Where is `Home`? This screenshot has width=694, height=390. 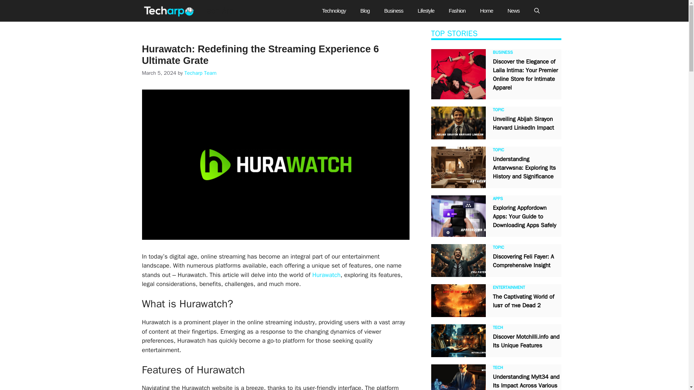 Home is located at coordinates (487, 11).